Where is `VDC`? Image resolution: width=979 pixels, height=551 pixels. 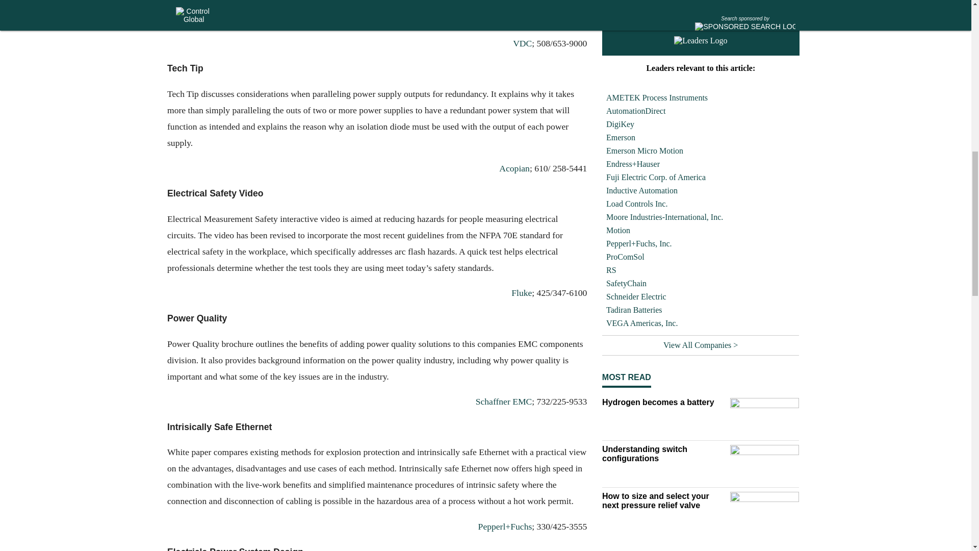 VDC is located at coordinates (522, 43).